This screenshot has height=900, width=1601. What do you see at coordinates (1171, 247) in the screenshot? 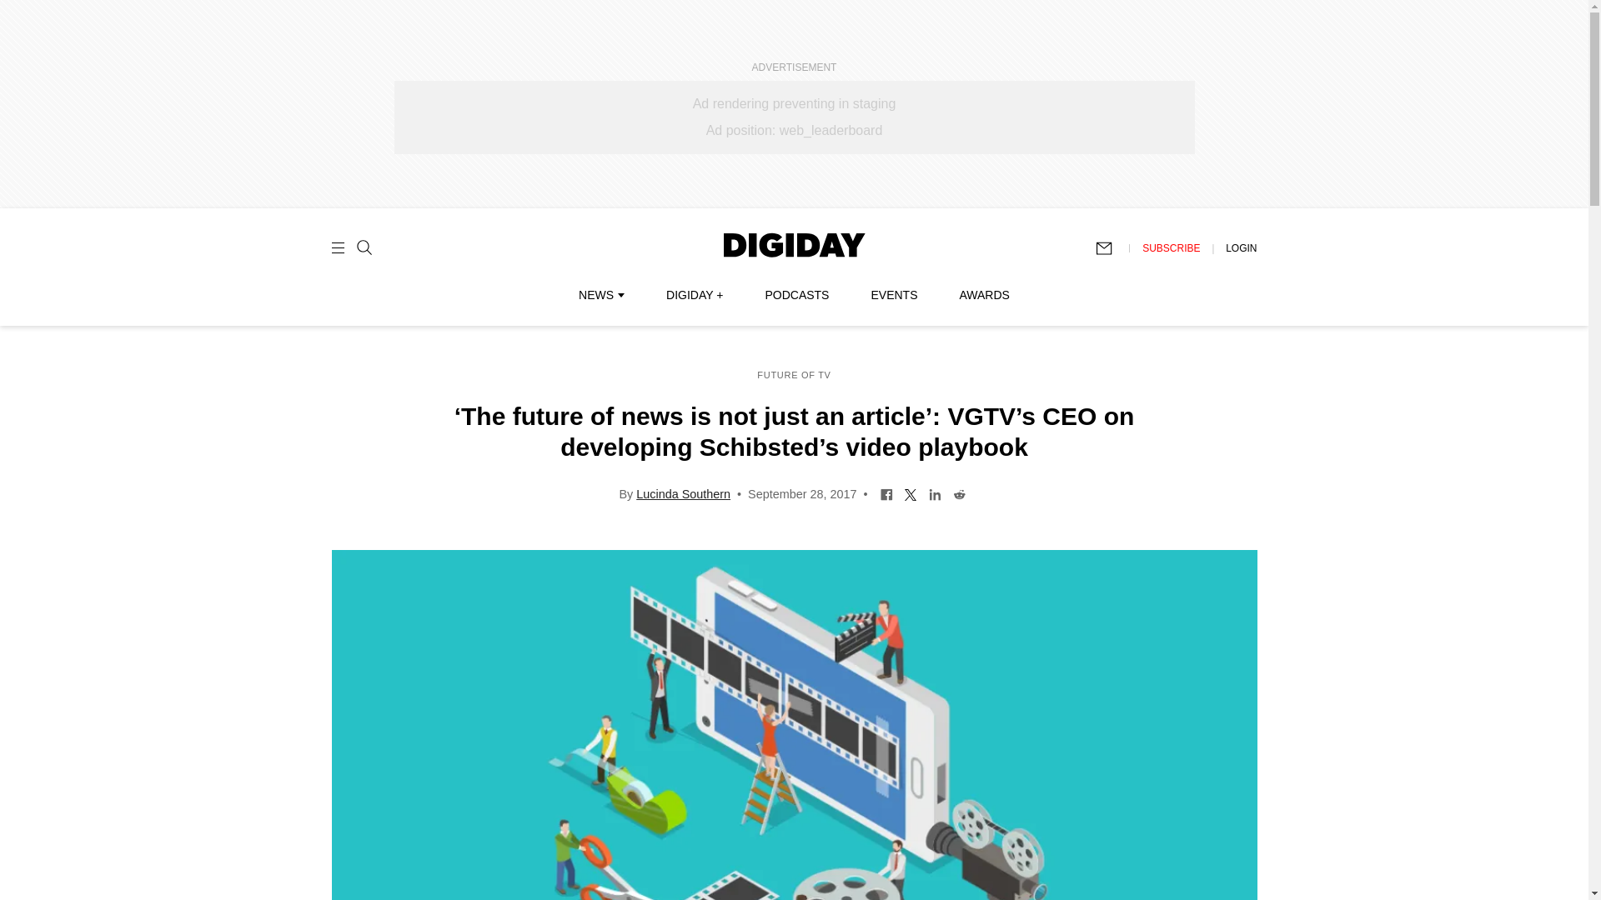
I see `SUBSCRIBE` at bounding box center [1171, 247].